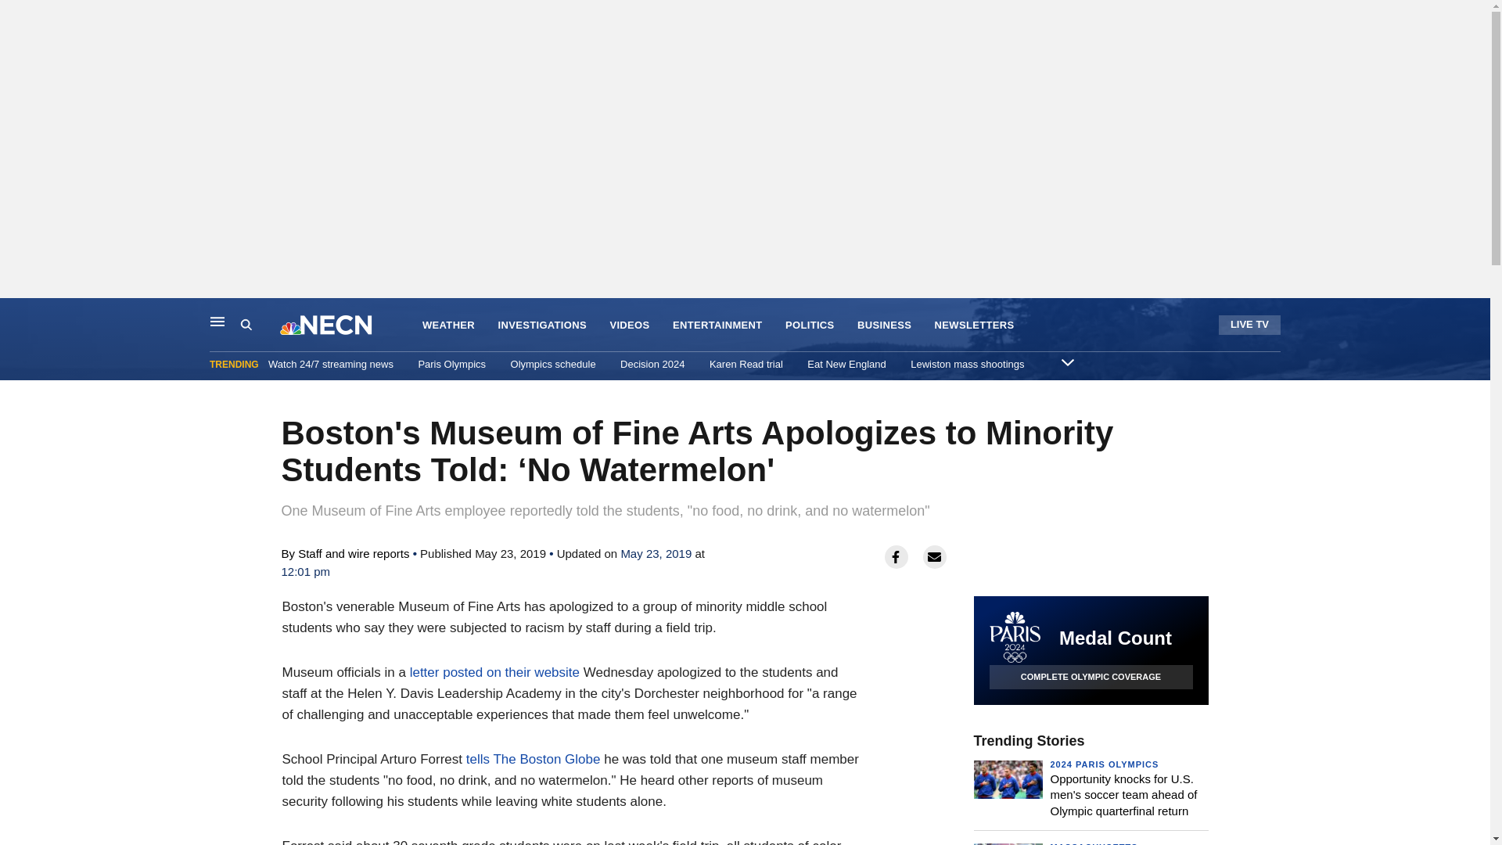 Image resolution: width=1502 pixels, height=845 pixels. I want to click on MASSACHUSETTS, so click(1094, 843).